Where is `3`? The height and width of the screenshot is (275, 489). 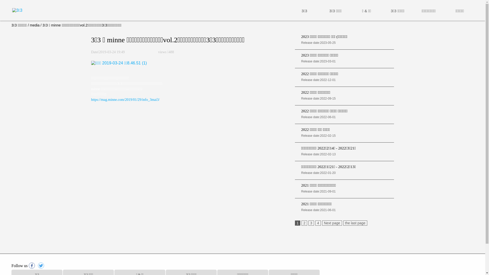 3 is located at coordinates (311, 223).